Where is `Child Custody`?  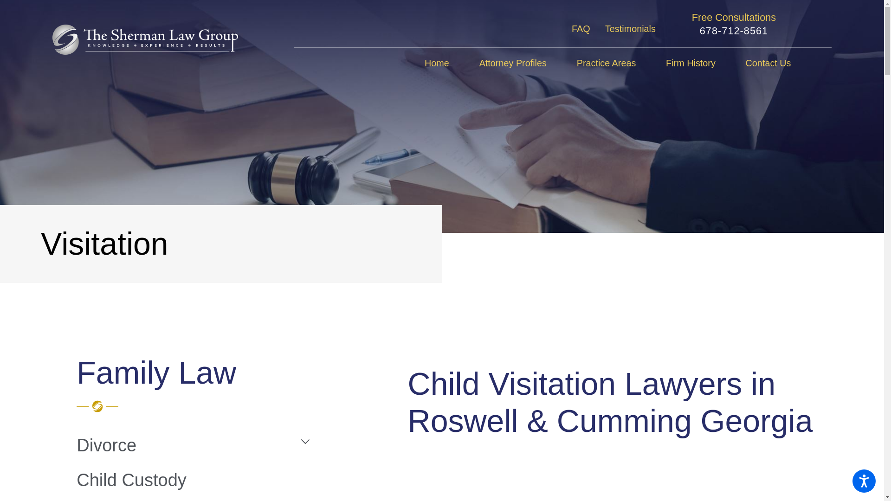
Child Custody is located at coordinates (197, 480).